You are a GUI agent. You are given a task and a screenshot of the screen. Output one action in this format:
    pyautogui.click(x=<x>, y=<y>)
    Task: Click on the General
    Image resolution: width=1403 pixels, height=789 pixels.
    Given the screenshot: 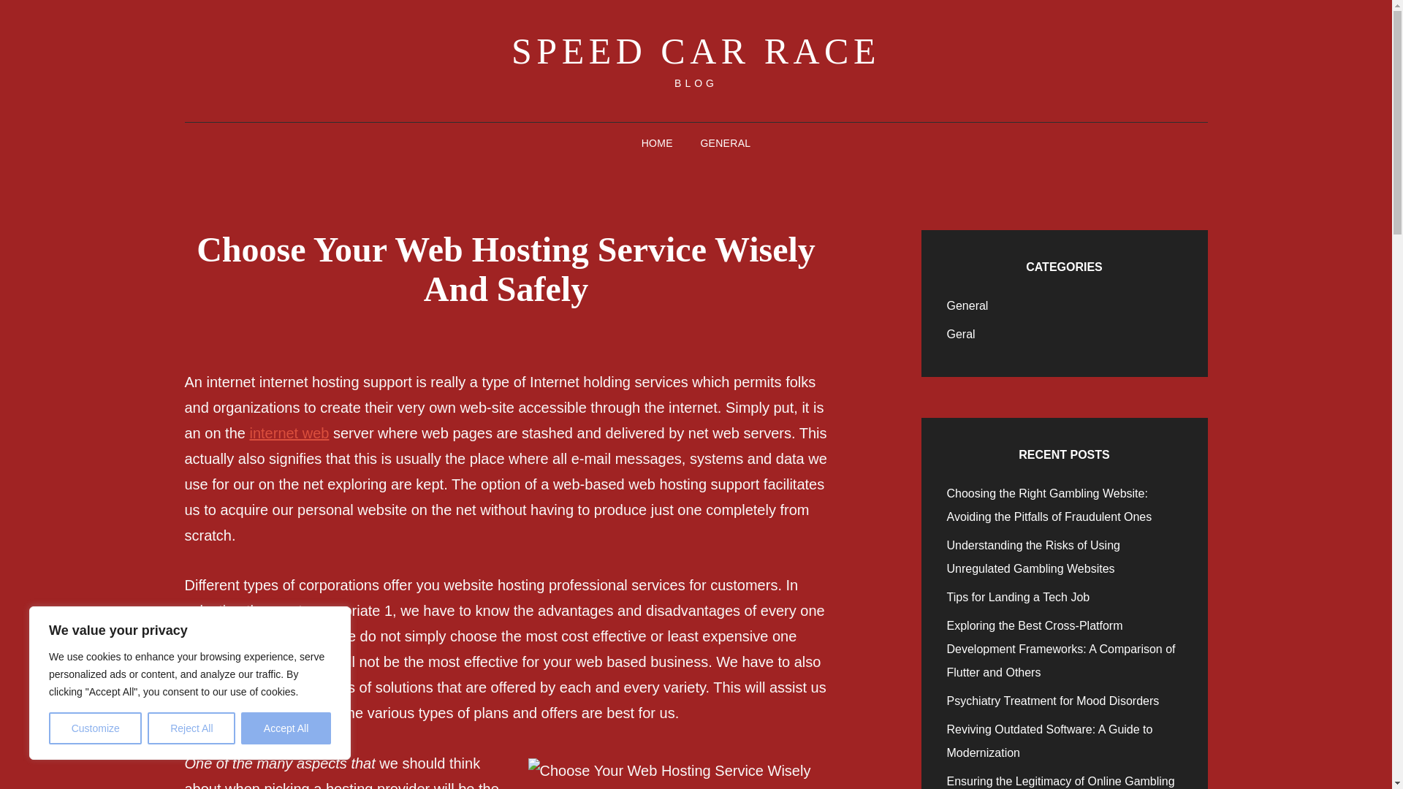 What is the action you would take?
    pyautogui.click(x=967, y=305)
    